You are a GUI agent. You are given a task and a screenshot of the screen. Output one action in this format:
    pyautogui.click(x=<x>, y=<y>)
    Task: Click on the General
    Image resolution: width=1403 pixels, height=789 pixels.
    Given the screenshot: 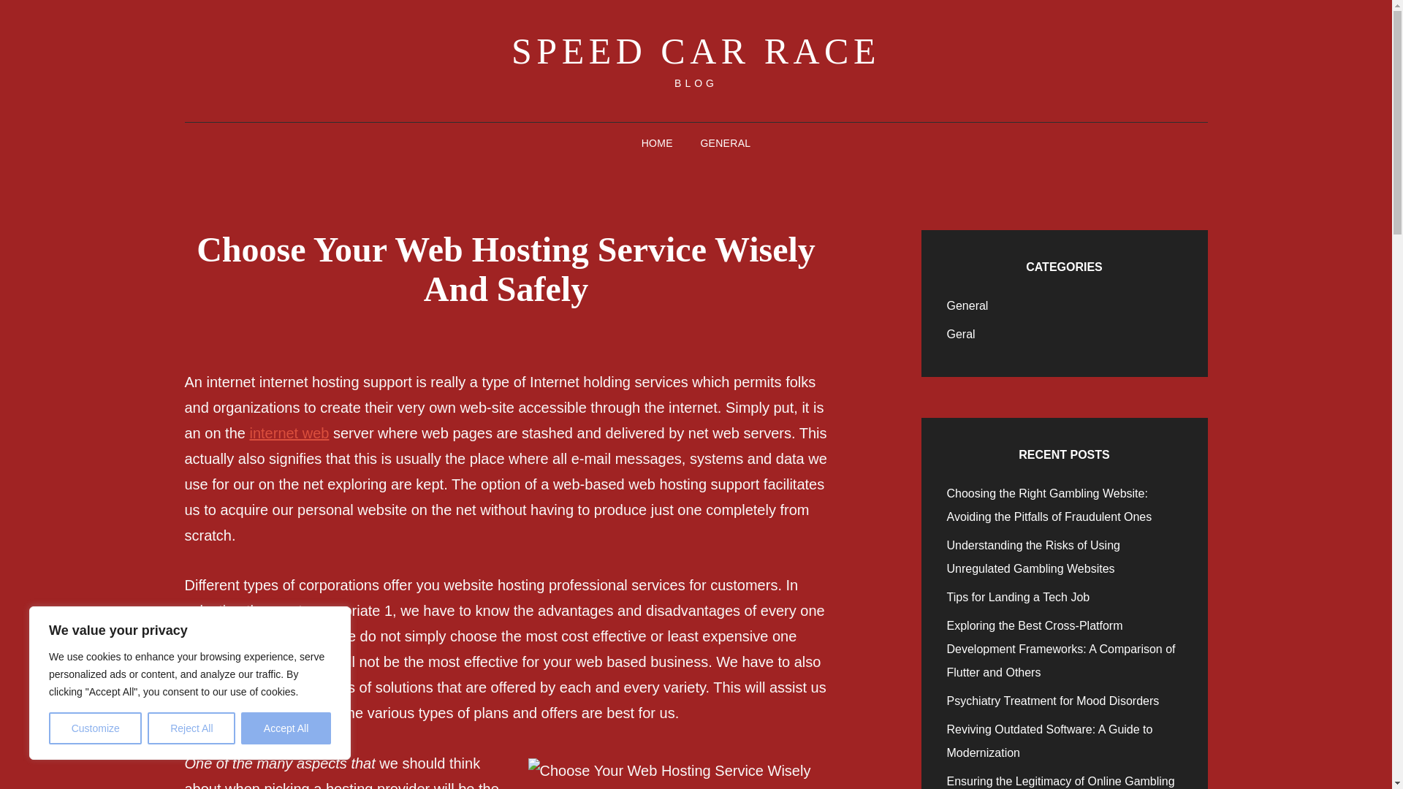 What is the action you would take?
    pyautogui.click(x=967, y=305)
    